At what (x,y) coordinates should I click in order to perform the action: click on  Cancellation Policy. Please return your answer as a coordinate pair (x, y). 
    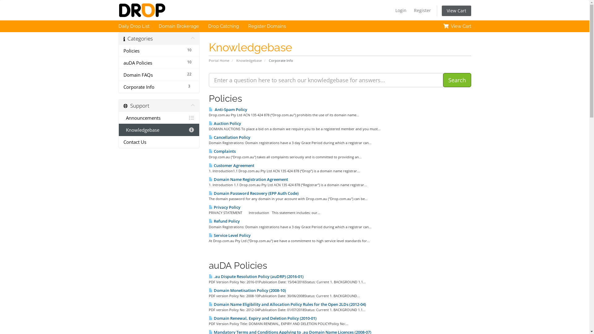
    Looking at the image, I should click on (230, 137).